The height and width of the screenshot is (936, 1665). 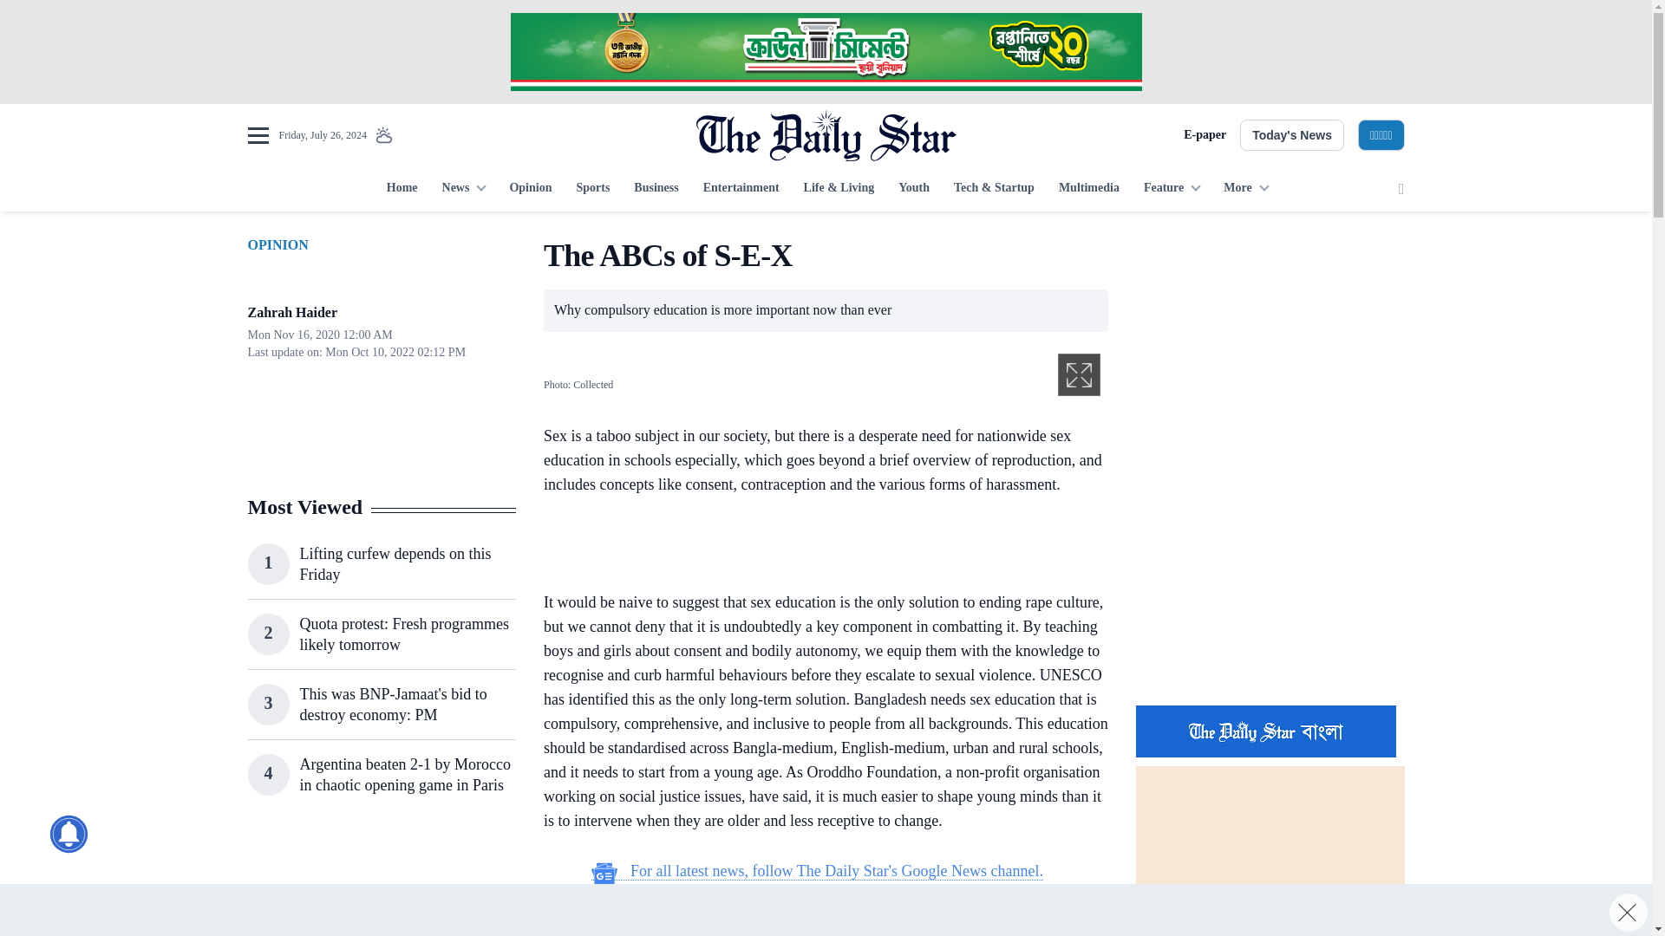 What do you see at coordinates (825, 910) in the screenshot?
I see `3rd party ad content` at bounding box center [825, 910].